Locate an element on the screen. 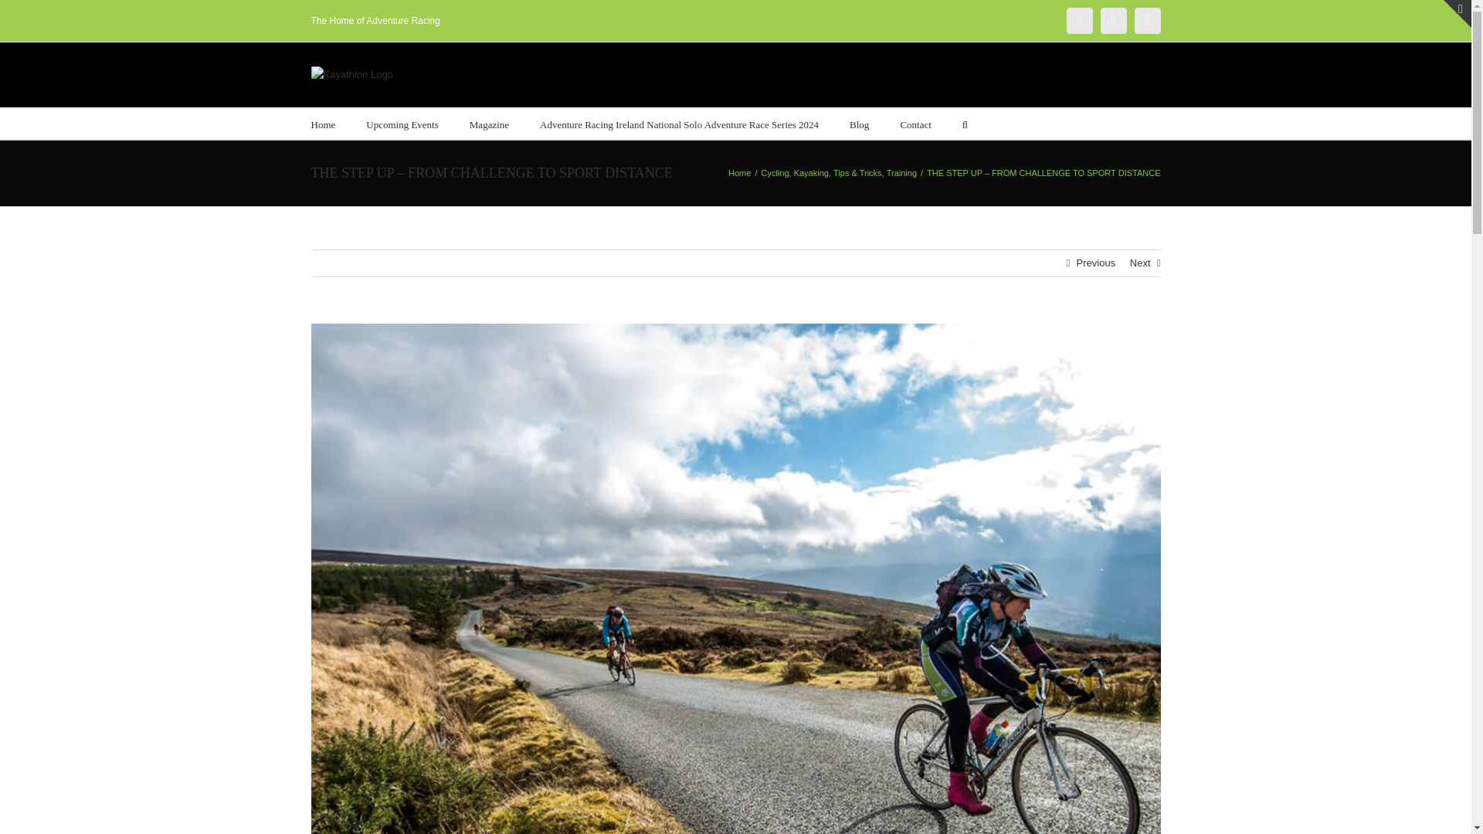  Upcoming Events is located at coordinates (402, 124).